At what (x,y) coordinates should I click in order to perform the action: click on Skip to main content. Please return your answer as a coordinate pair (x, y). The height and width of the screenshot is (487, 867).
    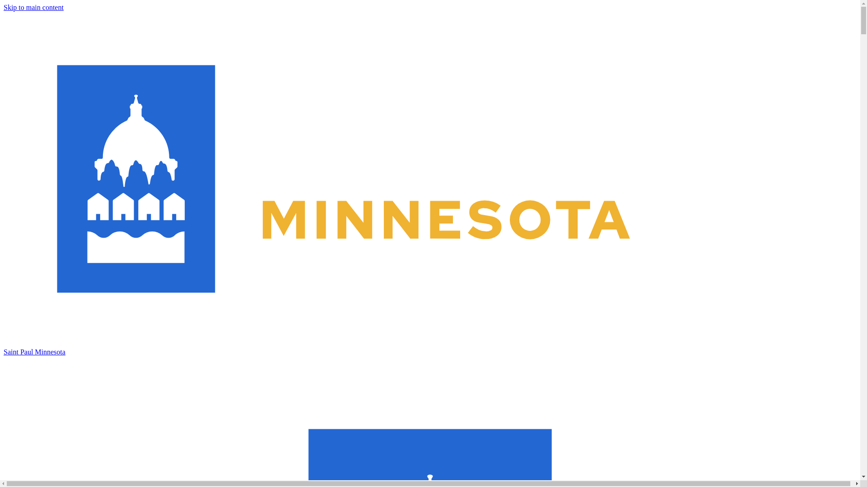
    Looking at the image, I should click on (33, 7).